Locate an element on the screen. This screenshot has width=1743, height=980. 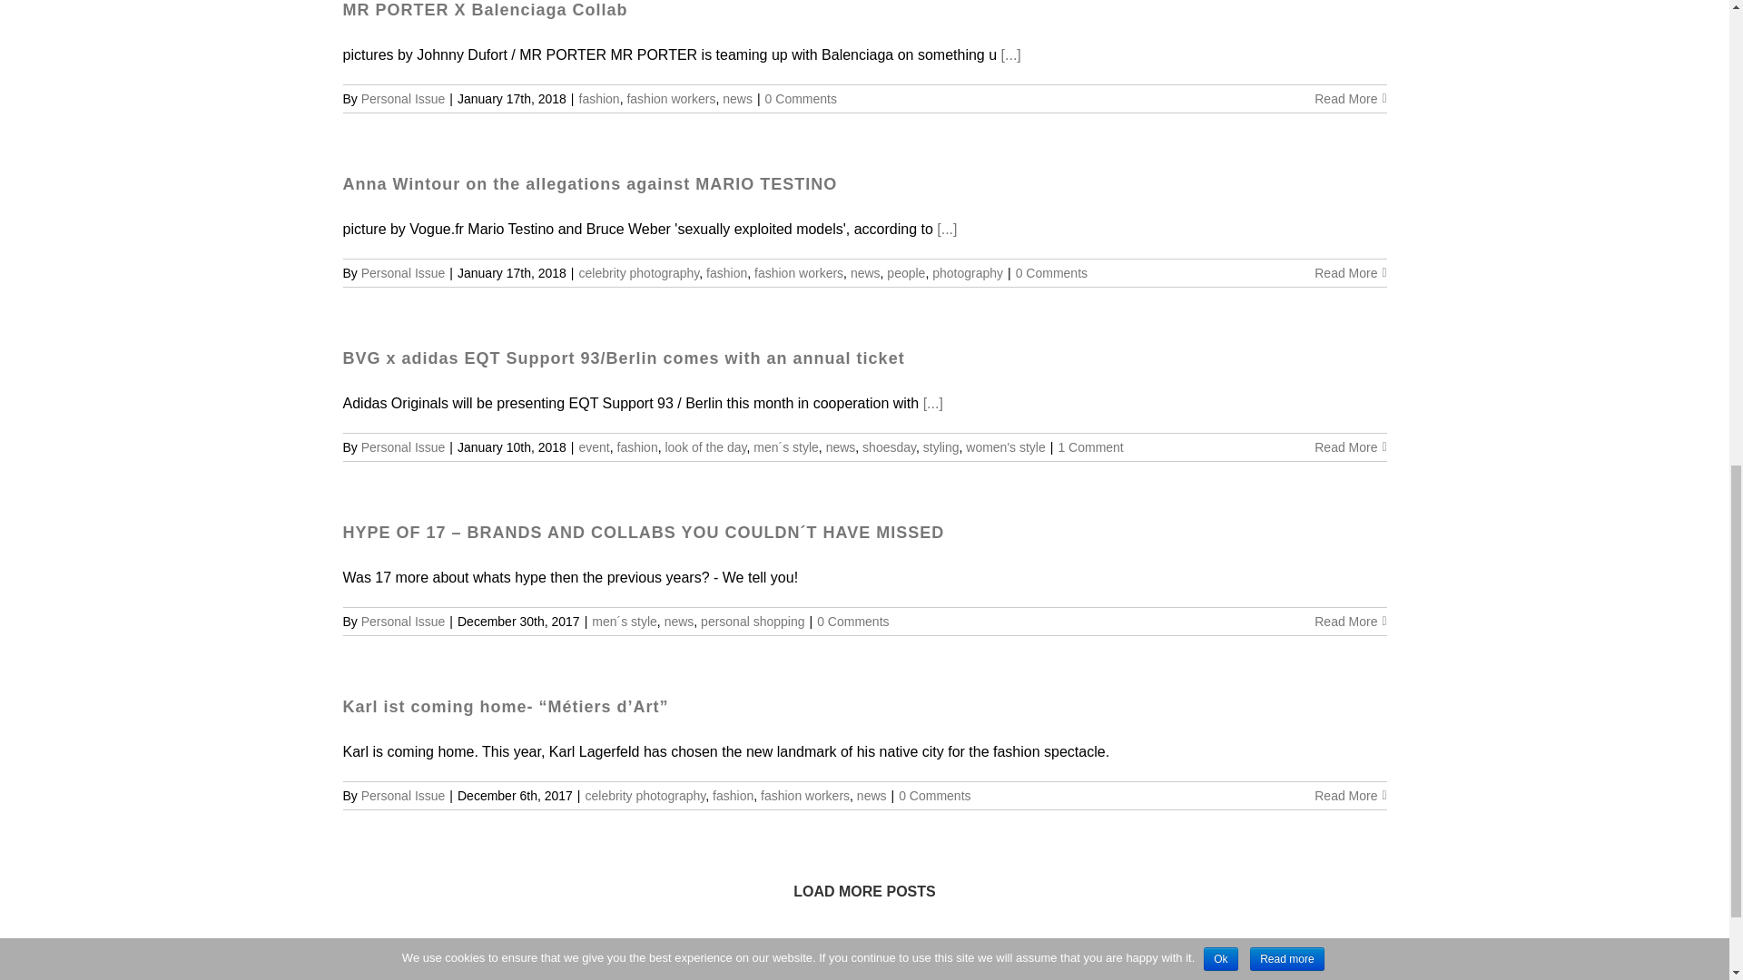
Posts by Personal Issue is located at coordinates (403, 446).